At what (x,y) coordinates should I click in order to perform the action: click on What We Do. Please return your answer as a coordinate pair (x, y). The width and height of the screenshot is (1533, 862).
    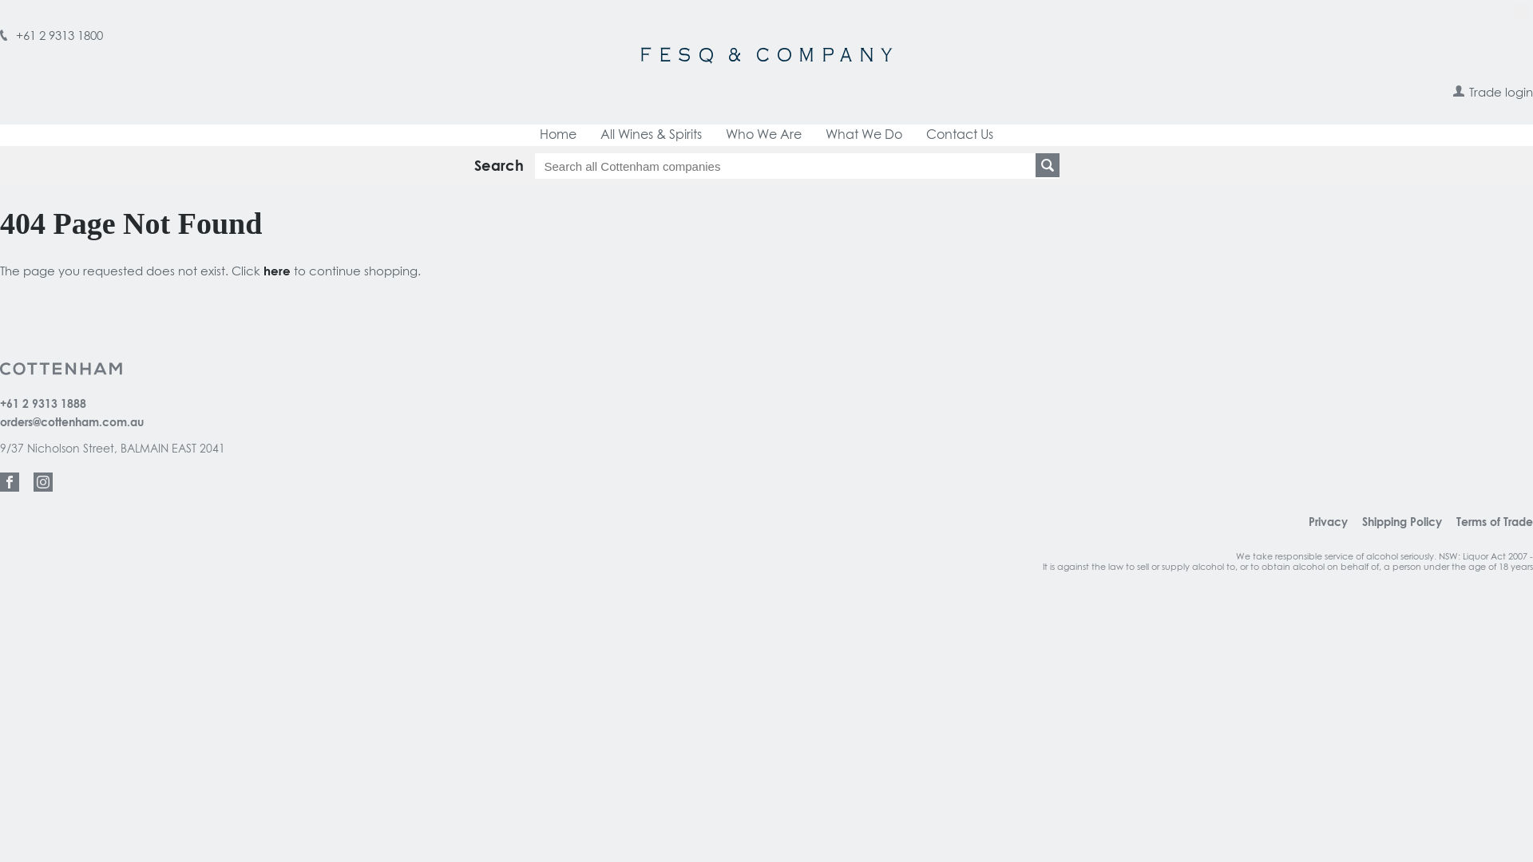
    Looking at the image, I should click on (864, 136).